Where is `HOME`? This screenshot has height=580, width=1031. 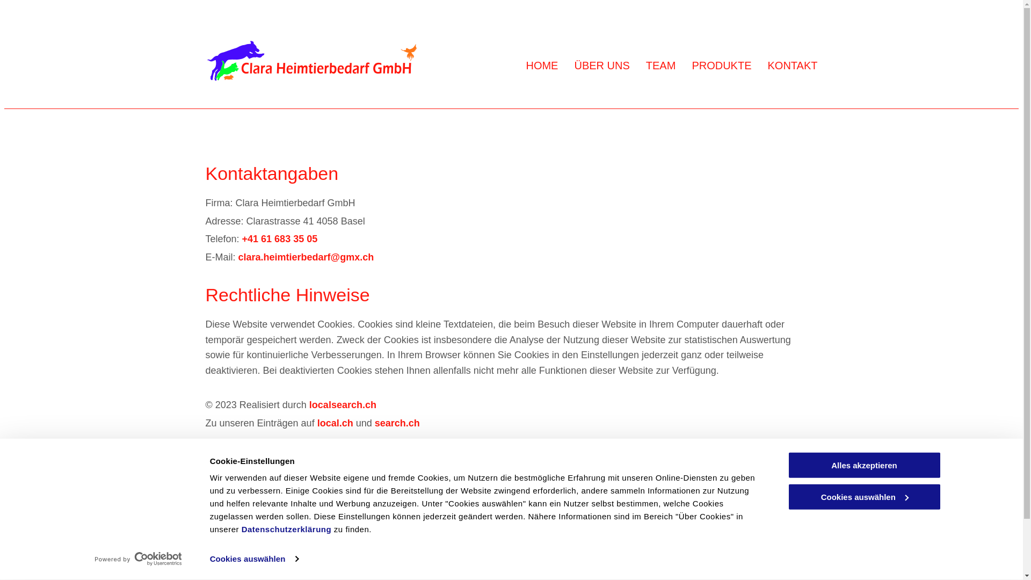
HOME is located at coordinates (542, 66).